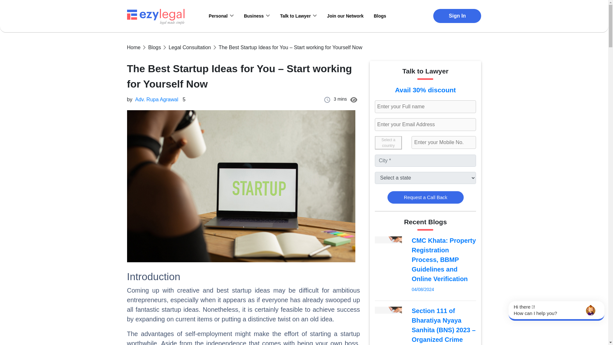 This screenshot has height=345, width=613. I want to click on Legal Consultation, so click(190, 47).